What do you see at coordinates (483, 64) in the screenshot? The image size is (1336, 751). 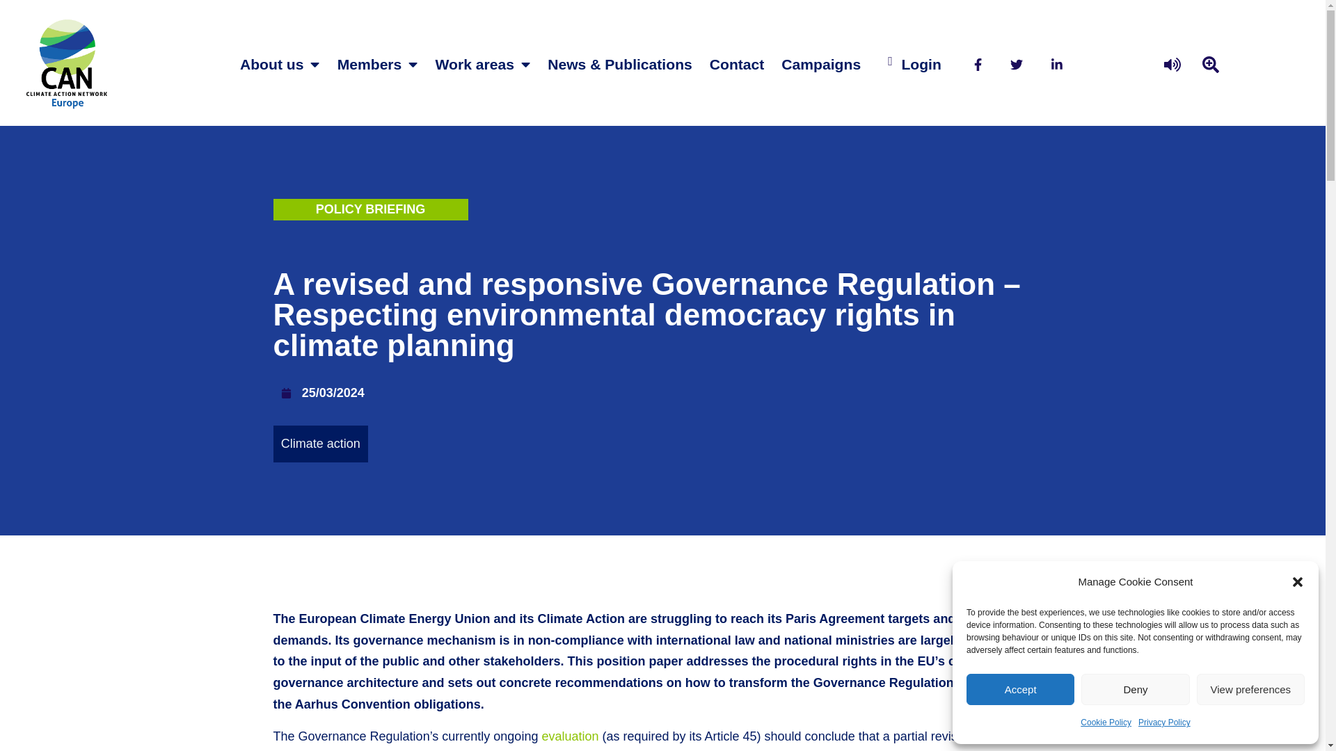 I see `Work areas` at bounding box center [483, 64].